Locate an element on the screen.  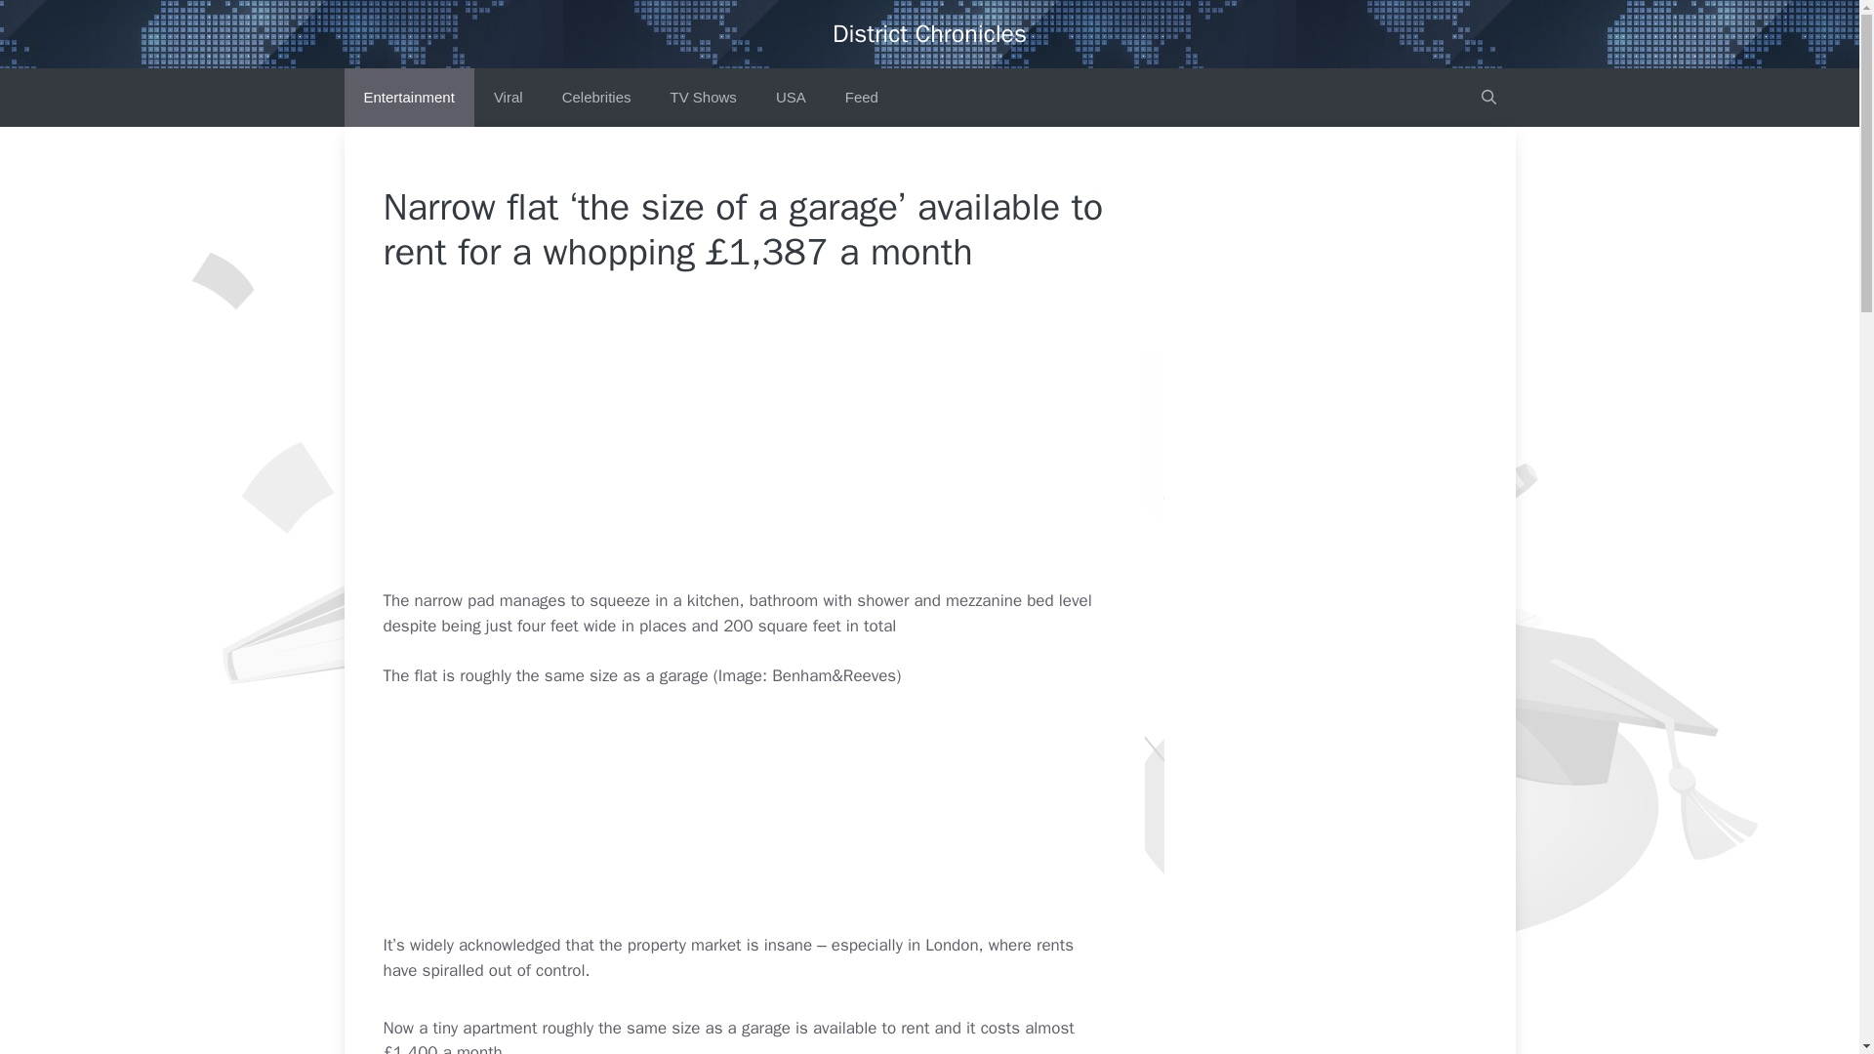
TV Shows is located at coordinates (703, 98).